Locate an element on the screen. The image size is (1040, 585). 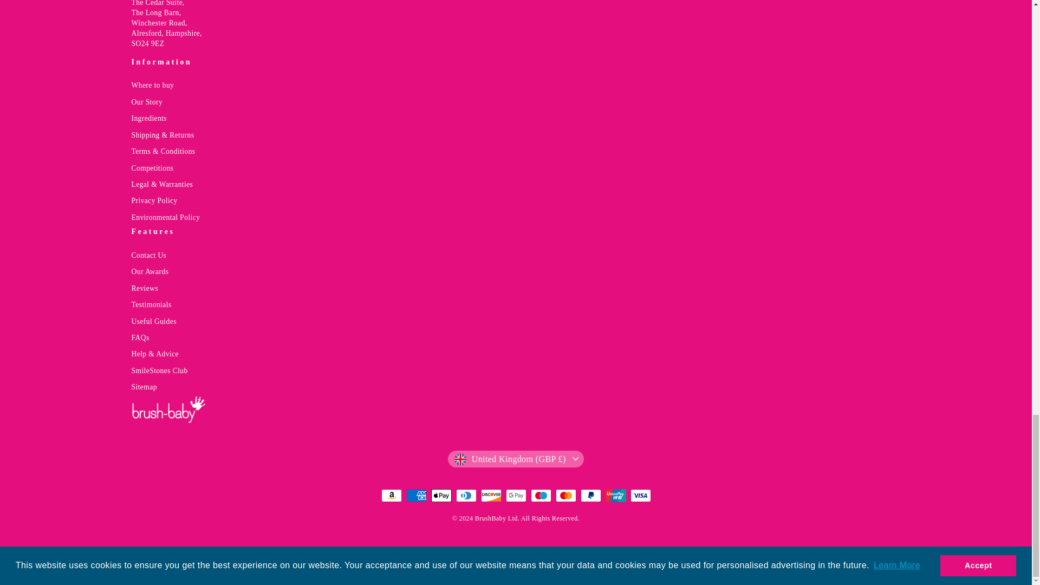
Union Pay is located at coordinates (615, 495).